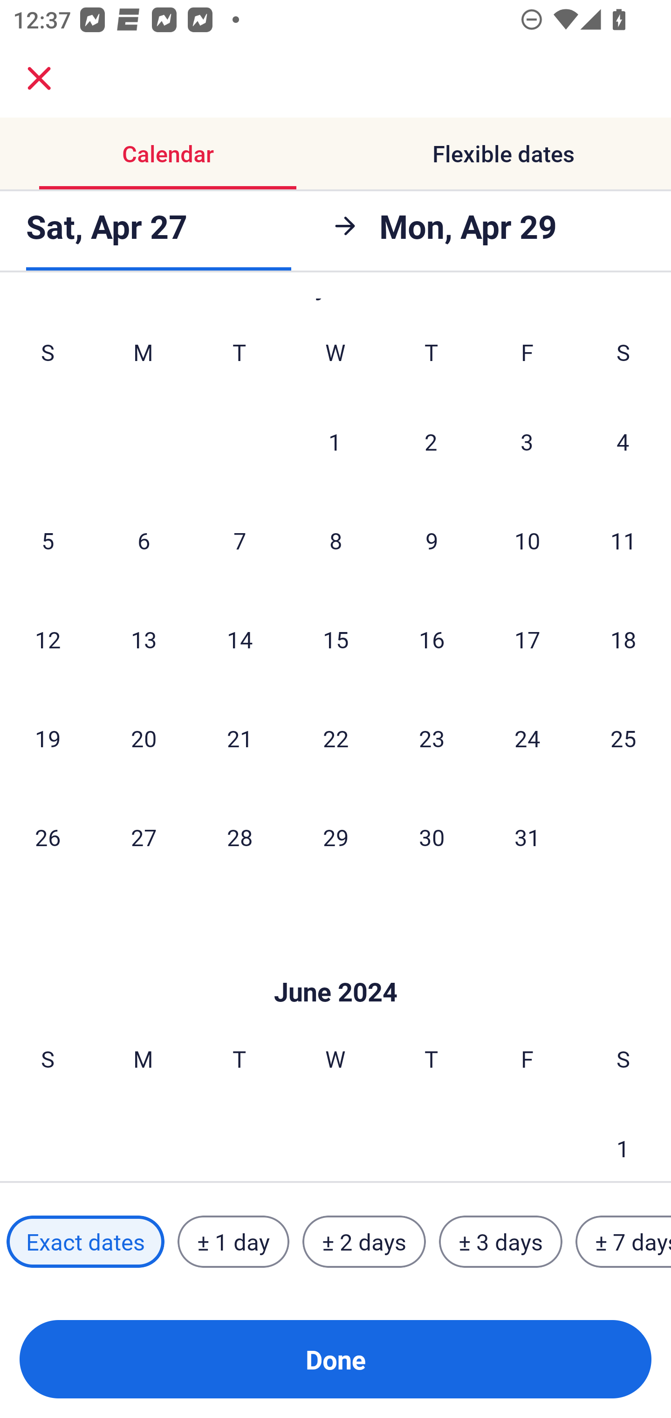 This screenshot has width=671, height=1418. I want to click on 22 Wednesday, May 22, 2024, so click(335, 738).